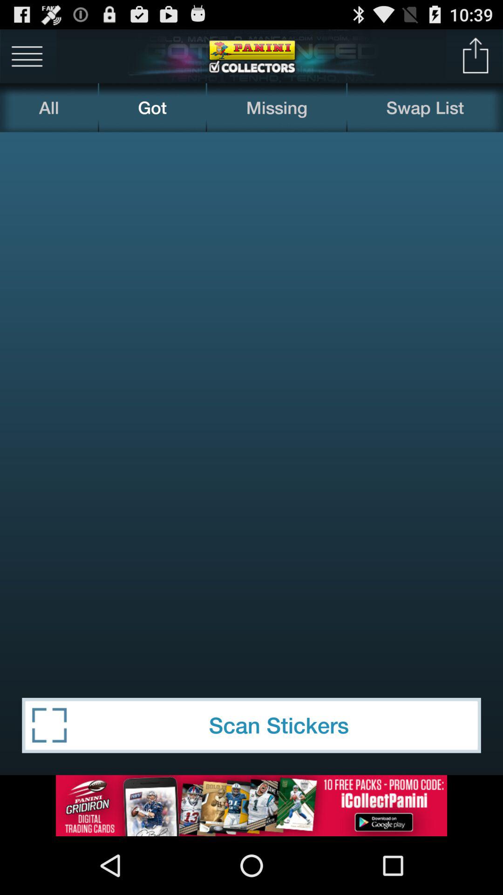  What do you see at coordinates (251, 404) in the screenshot?
I see `launch icon below all` at bounding box center [251, 404].